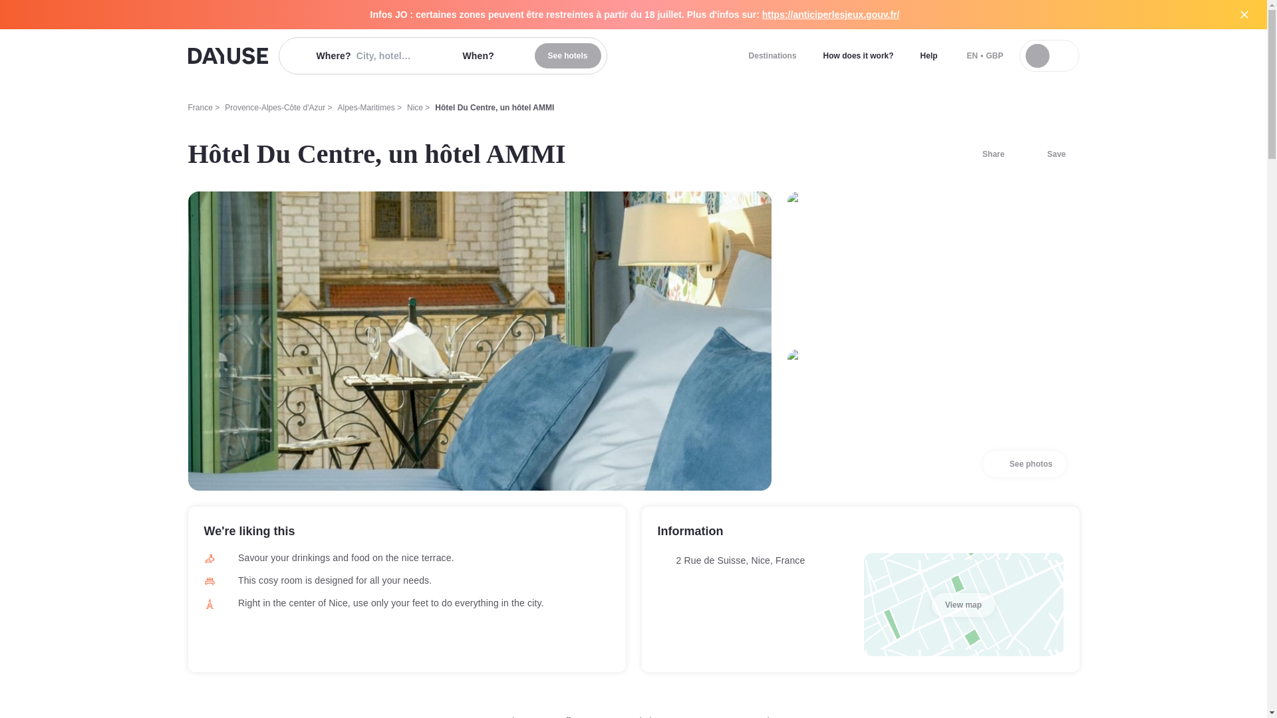 Image resolution: width=1277 pixels, height=718 pixels. What do you see at coordinates (1048, 154) in the screenshot?
I see `FAQ` at bounding box center [1048, 154].